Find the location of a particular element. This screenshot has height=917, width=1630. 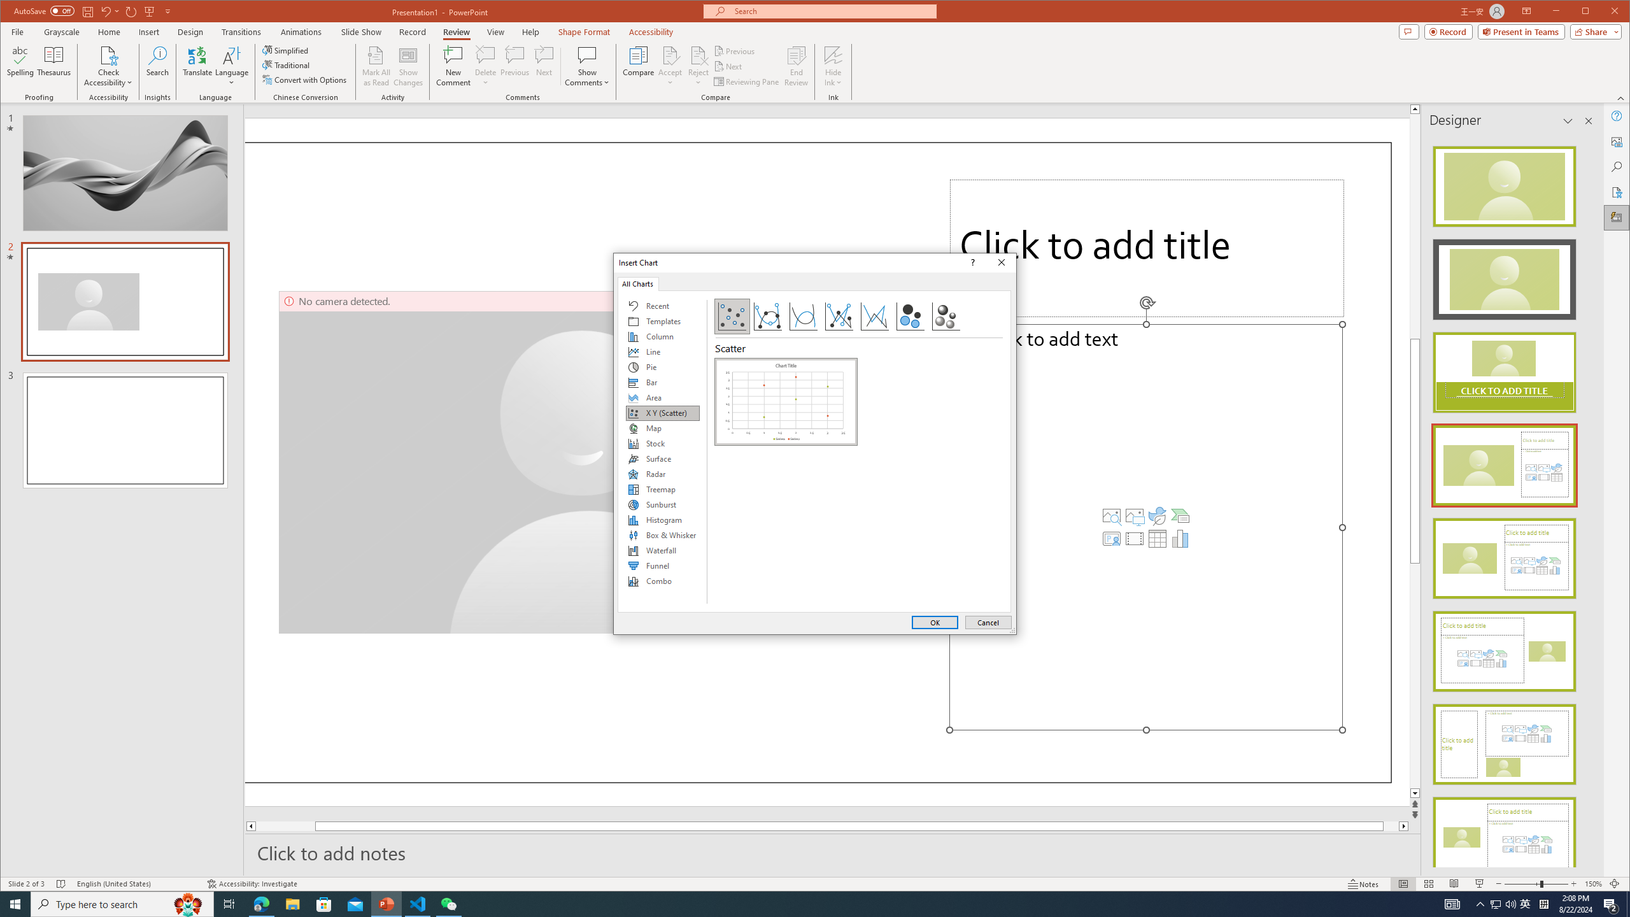

New Comment is located at coordinates (453, 66).